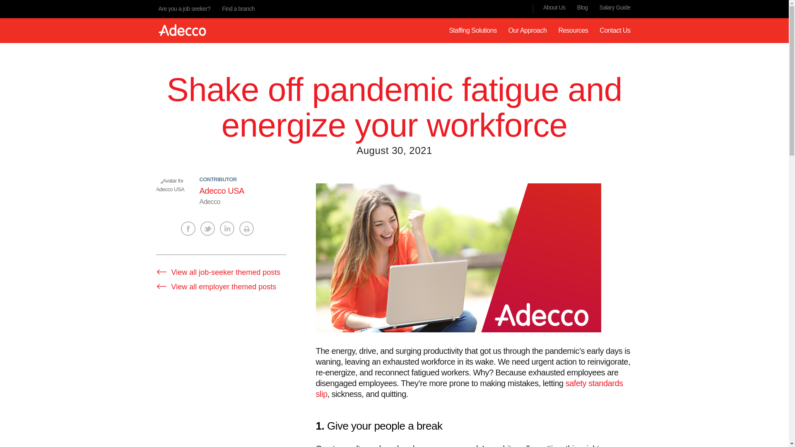  Describe the element at coordinates (528, 30) in the screenshot. I see `Our Approach` at that location.